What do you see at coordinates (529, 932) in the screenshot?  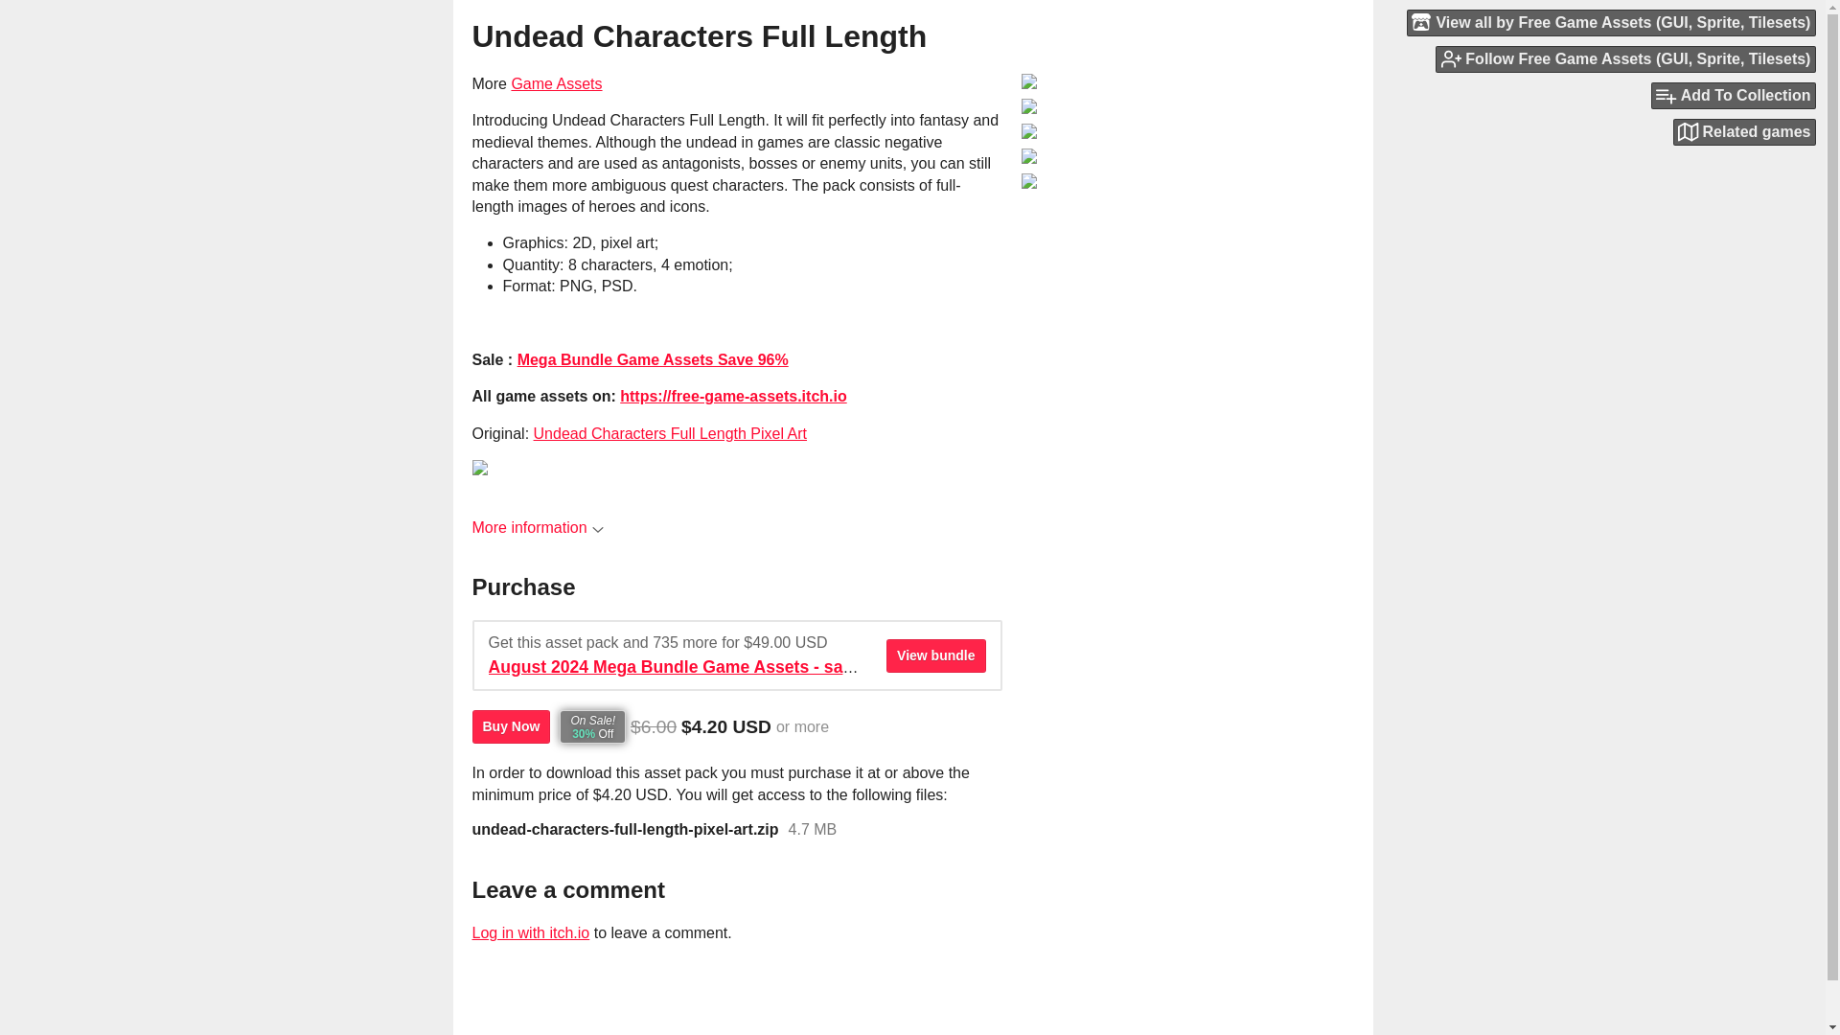 I see `Log in with itch.io` at bounding box center [529, 932].